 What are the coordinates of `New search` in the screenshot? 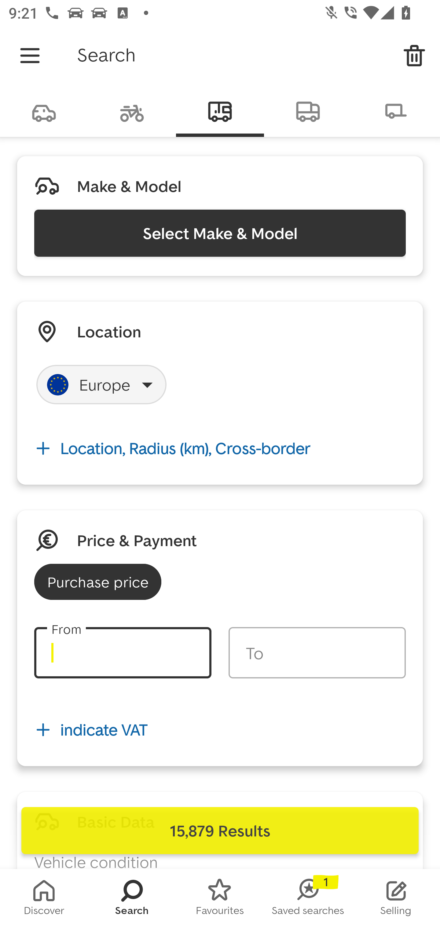 It's located at (414, 56).